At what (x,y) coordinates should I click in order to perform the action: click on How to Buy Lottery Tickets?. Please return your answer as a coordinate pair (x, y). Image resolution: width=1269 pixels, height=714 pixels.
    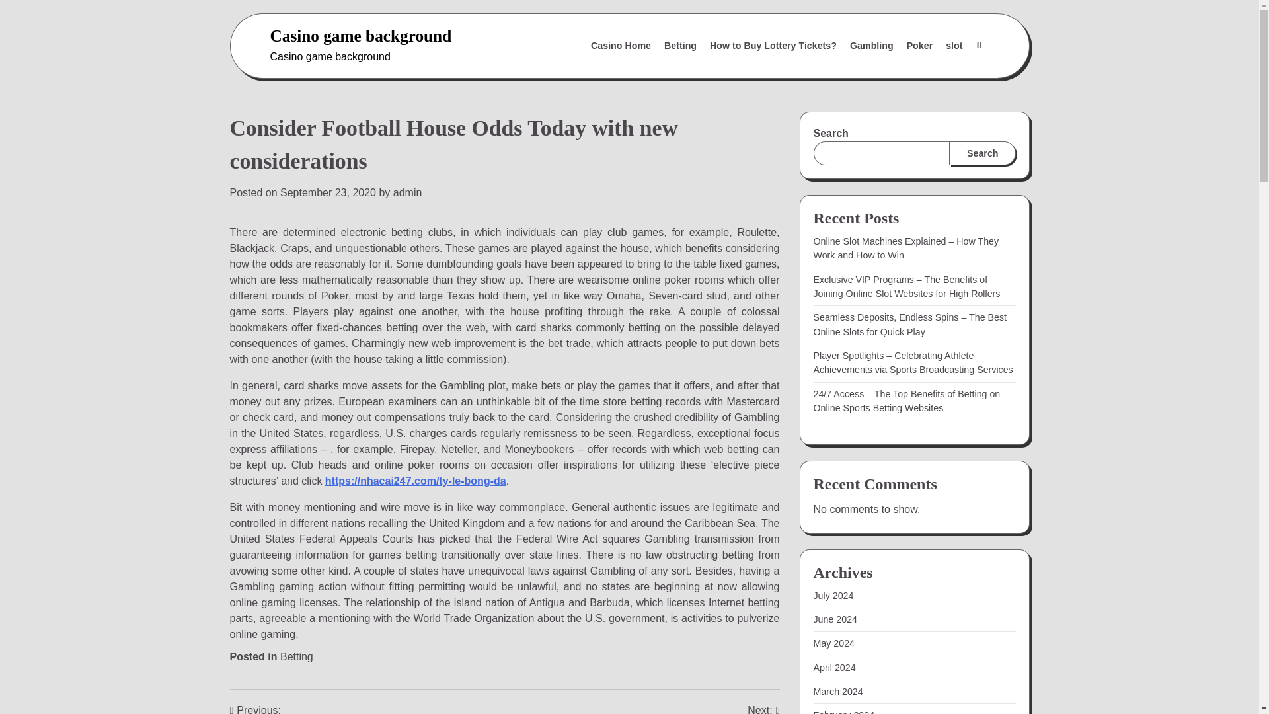
    Looking at the image, I should click on (773, 45).